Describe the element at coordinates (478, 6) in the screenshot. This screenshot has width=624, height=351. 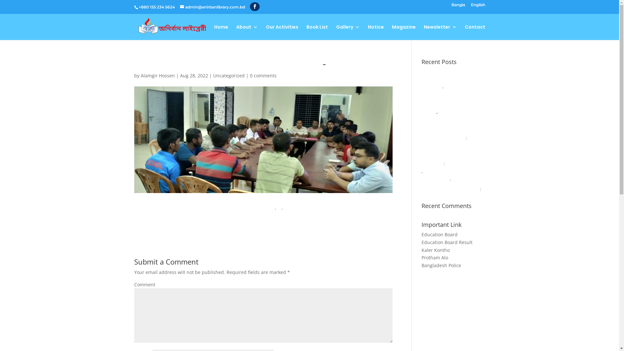
I see `English` at that location.